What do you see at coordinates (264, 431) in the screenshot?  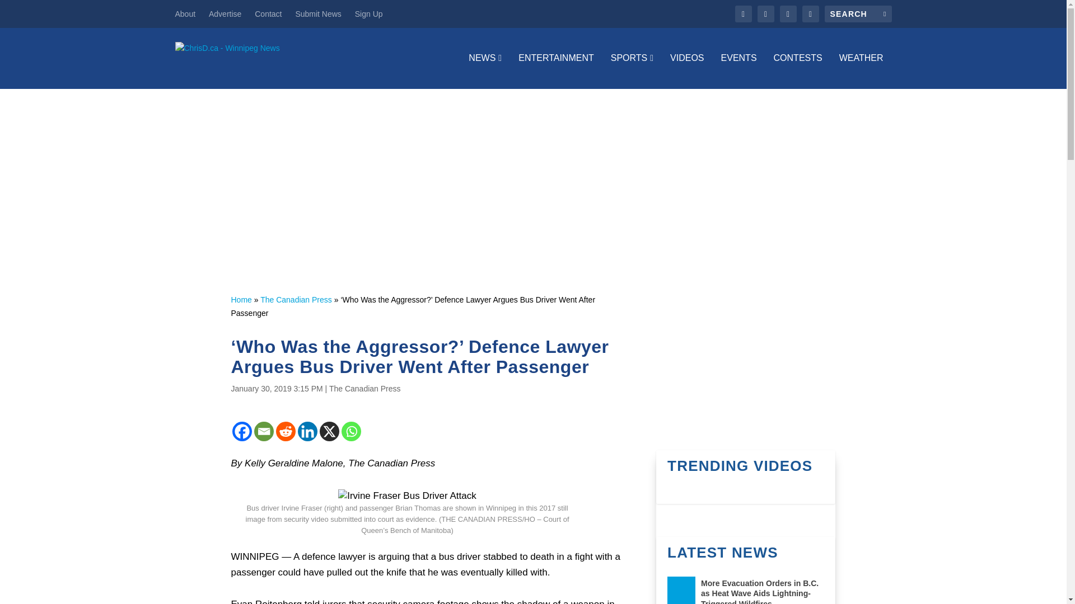 I see `Email` at bounding box center [264, 431].